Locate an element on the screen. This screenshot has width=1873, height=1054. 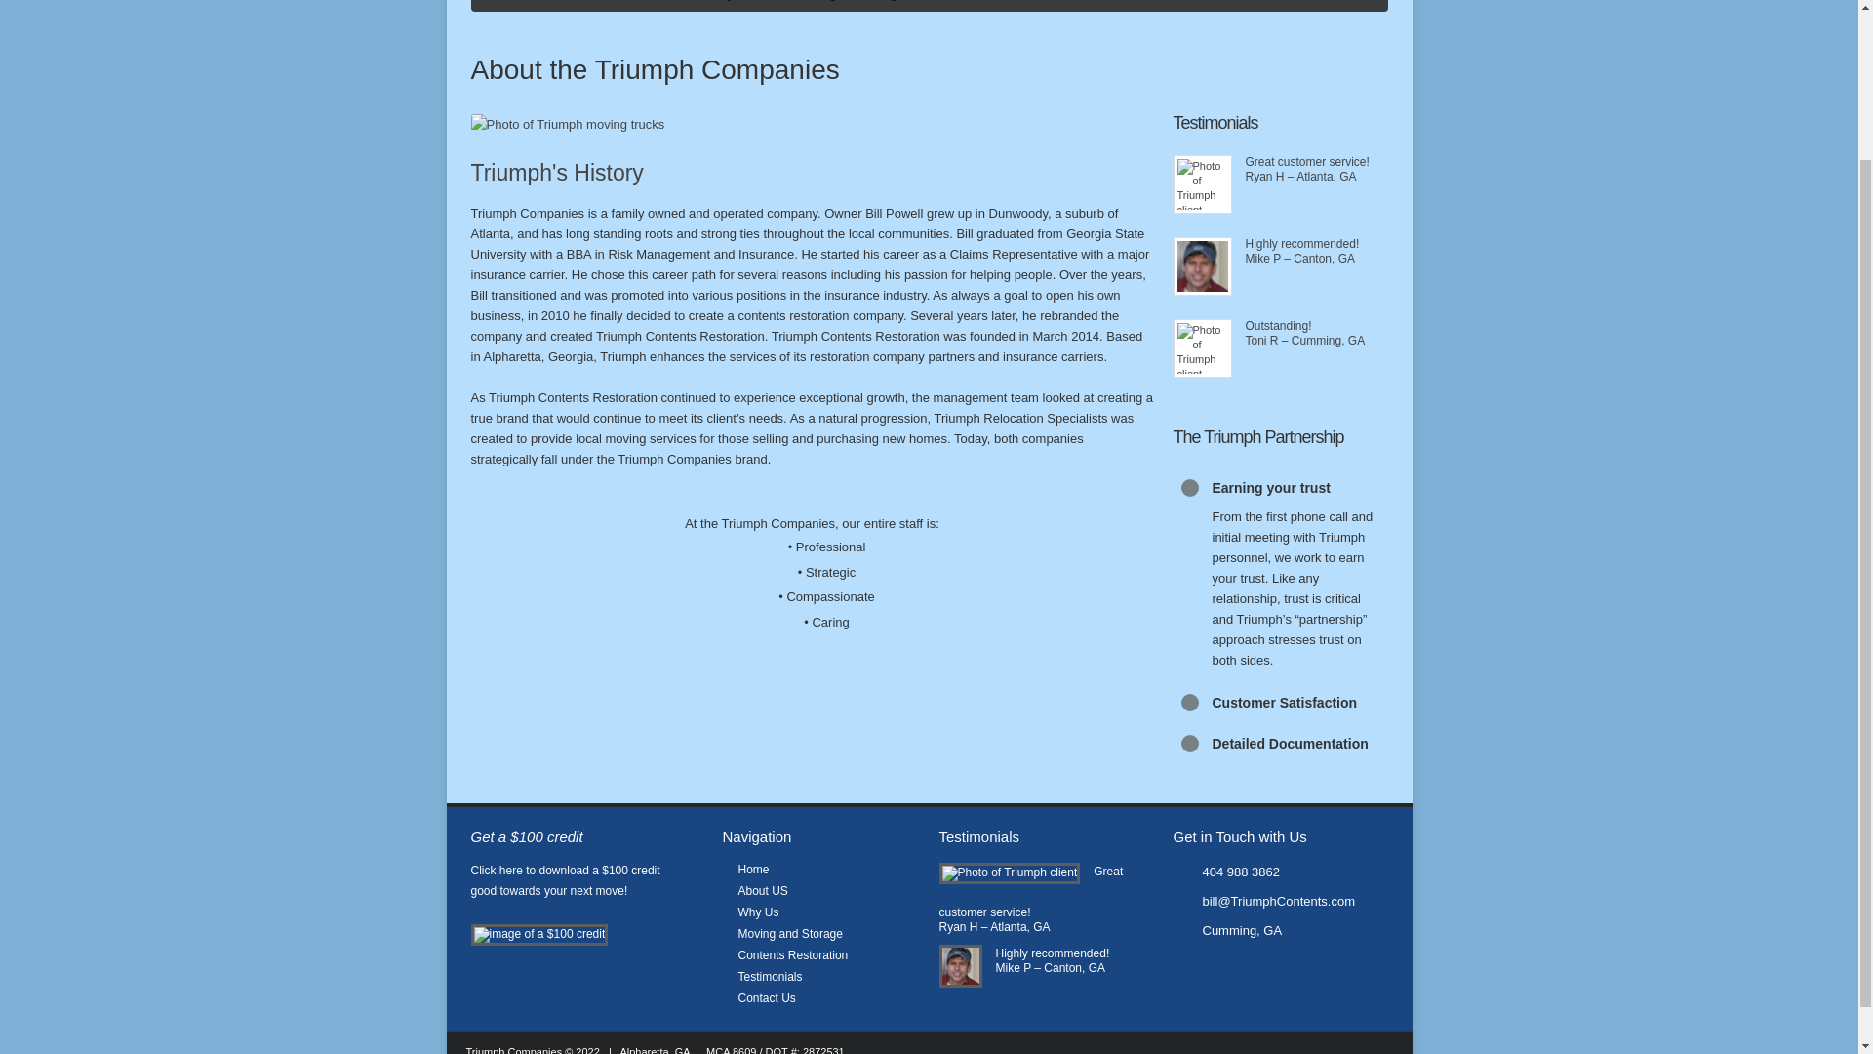
Home is located at coordinates (753, 869).